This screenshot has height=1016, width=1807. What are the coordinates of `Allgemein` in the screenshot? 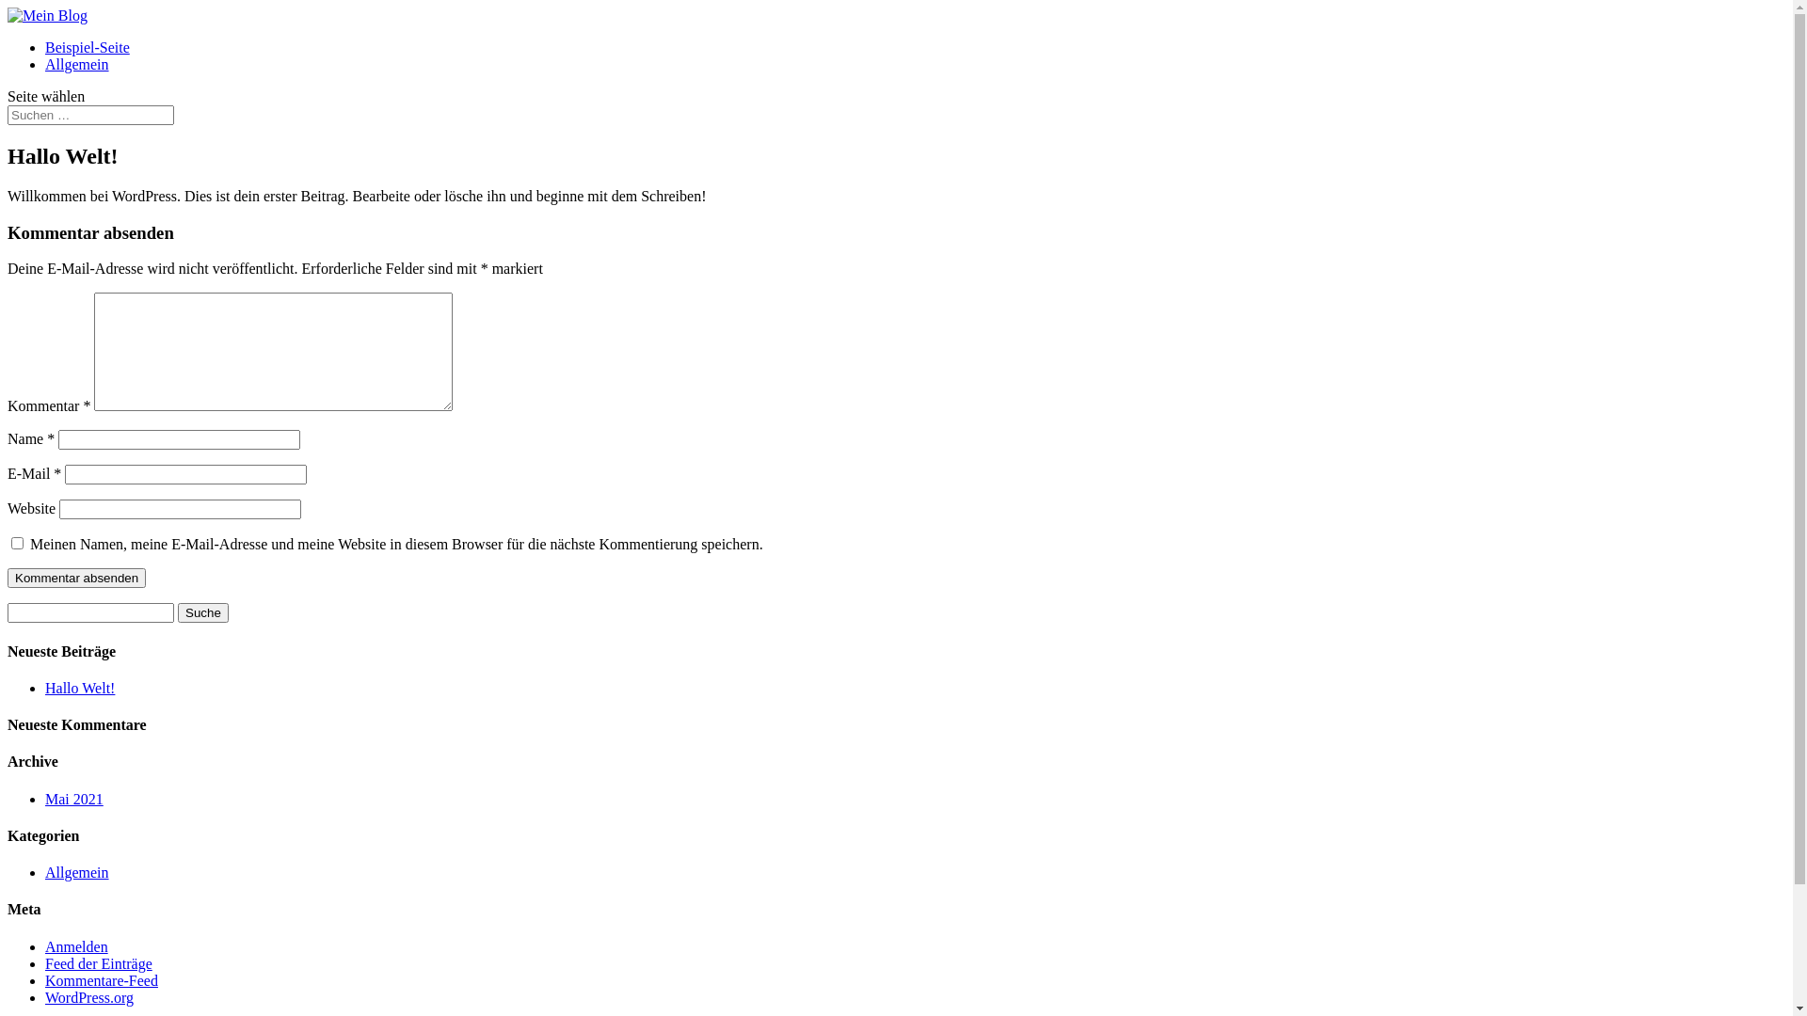 It's located at (77, 873).